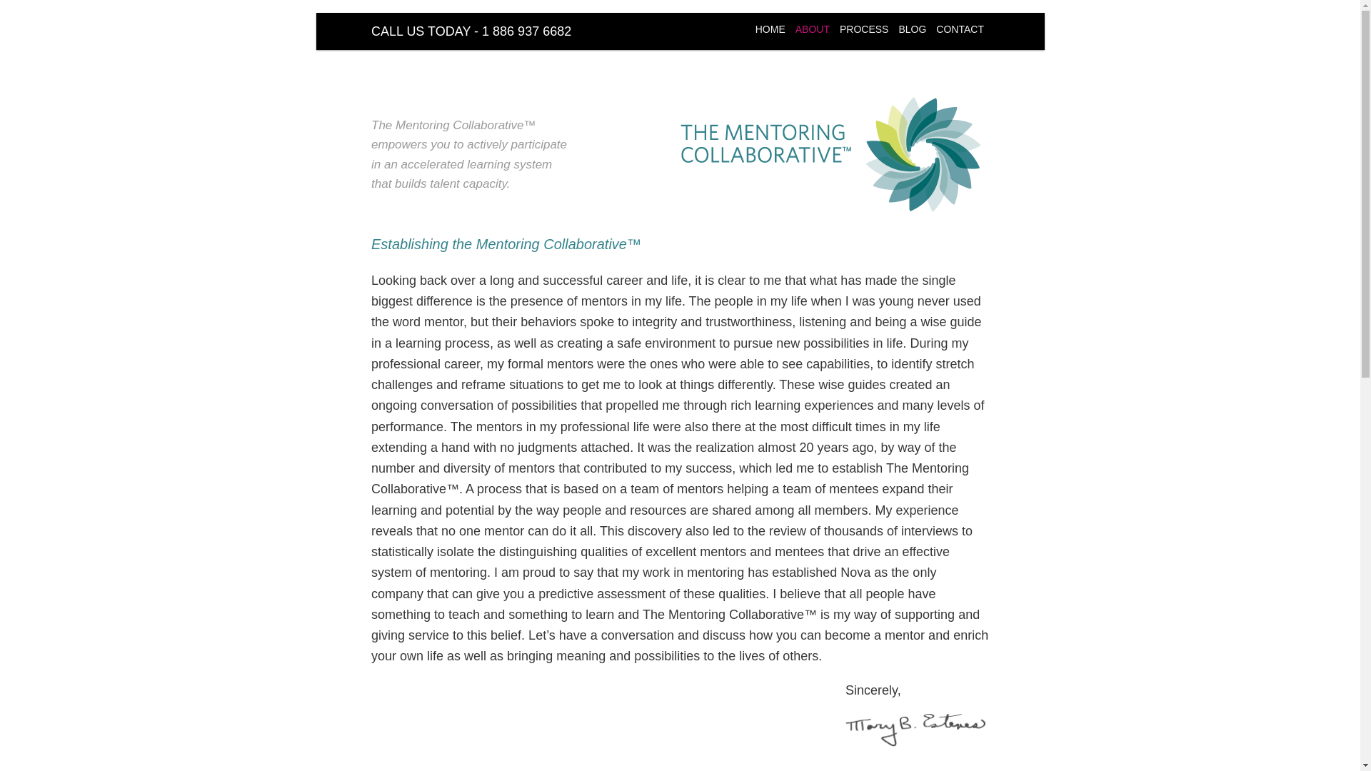 The image size is (1371, 771). I want to click on Skip to primary content, so click(443, 34).